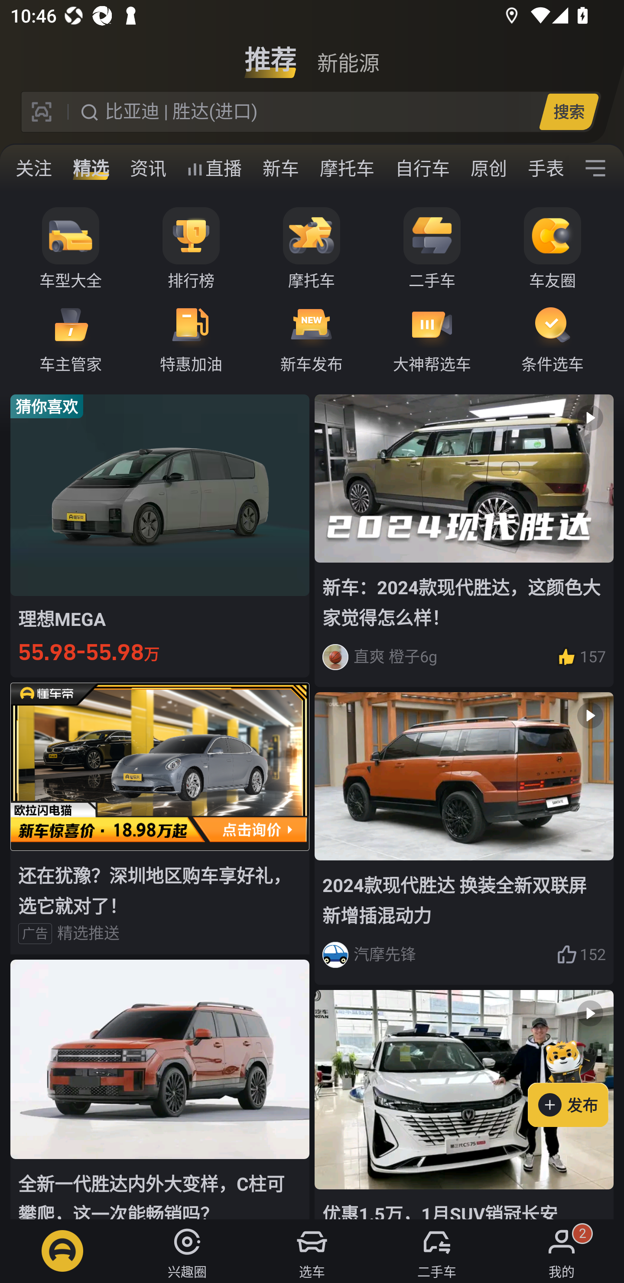 The height and width of the screenshot is (1283, 624). I want to click on  新车：2024款现代胜达，这颜色大家觉得怎么样！ 直爽 橙子6g 157, so click(464, 540).